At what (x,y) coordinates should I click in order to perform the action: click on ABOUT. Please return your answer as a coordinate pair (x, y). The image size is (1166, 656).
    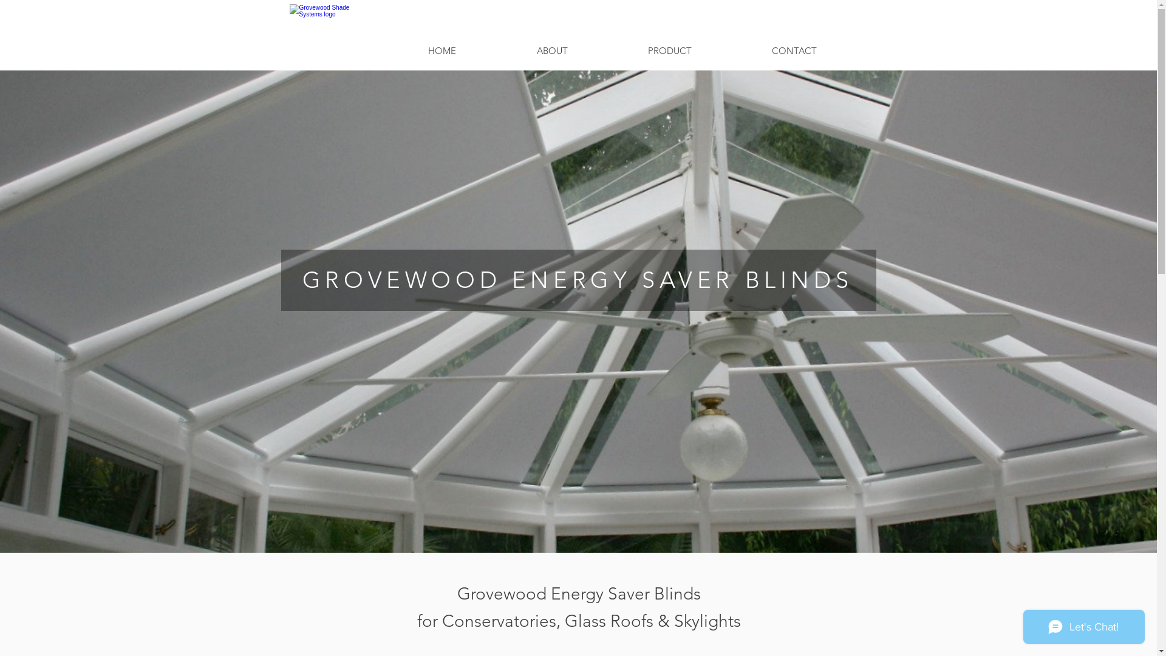
    Looking at the image, I should click on (553, 51).